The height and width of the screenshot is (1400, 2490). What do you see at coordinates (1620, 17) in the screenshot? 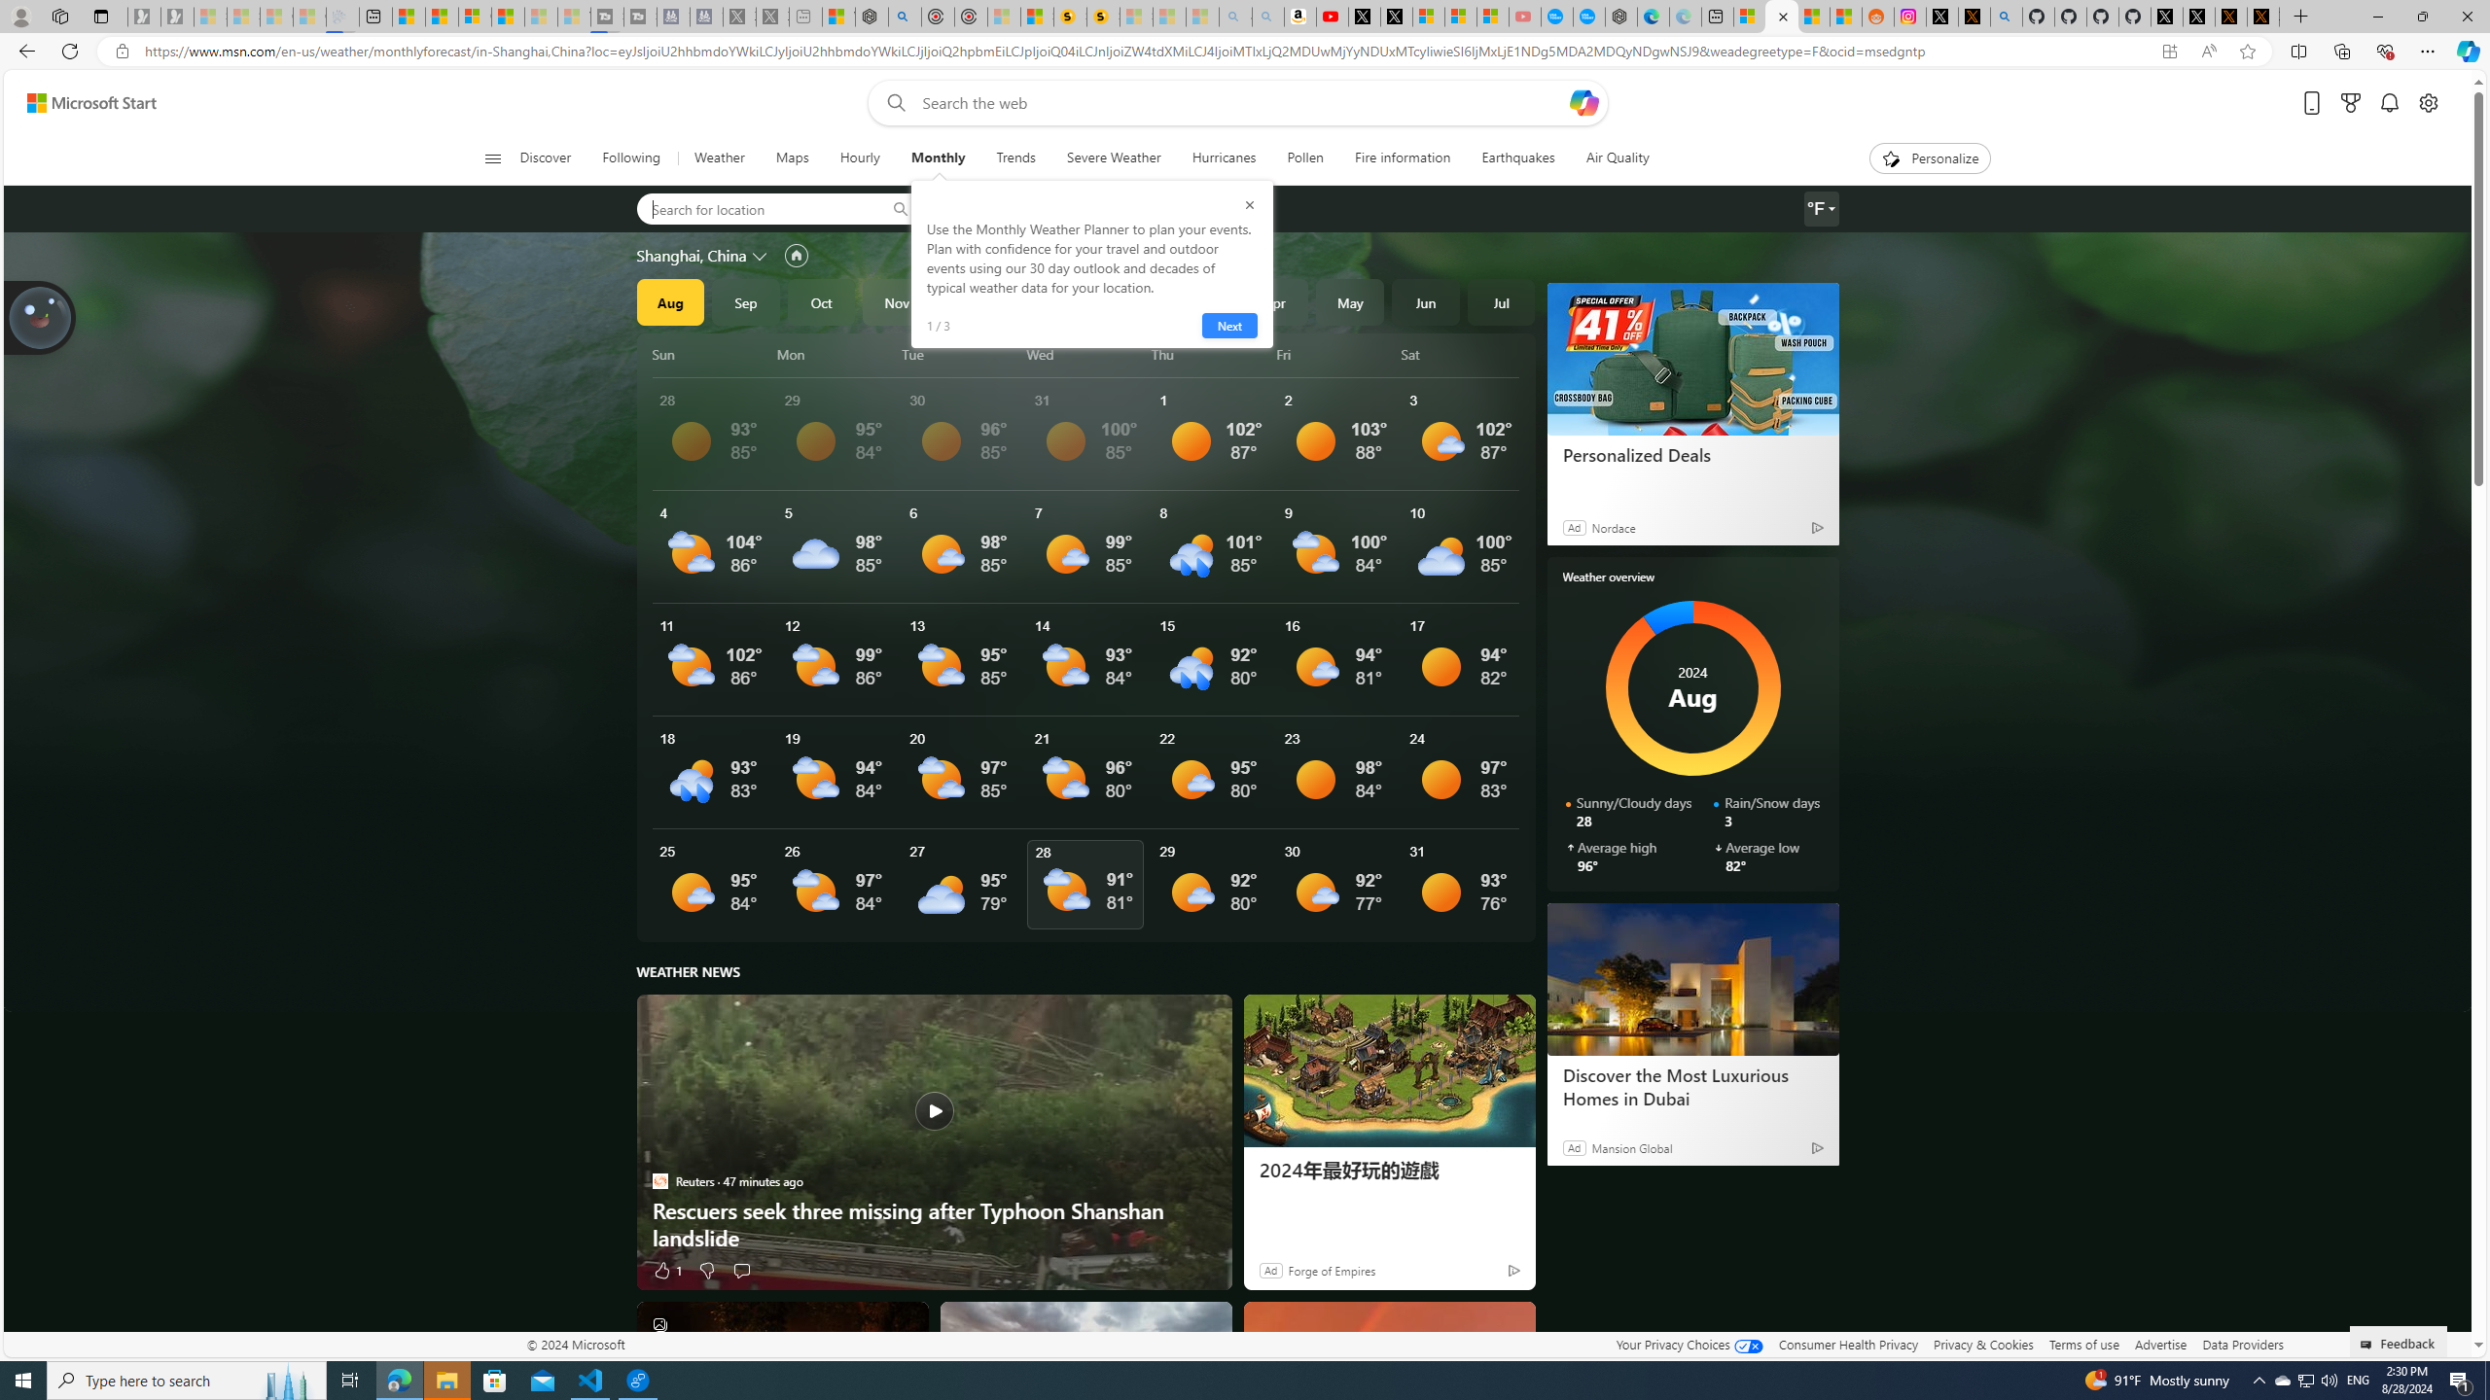
I see `Nordace - Nordace has arrived Hong Kong` at bounding box center [1620, 17].